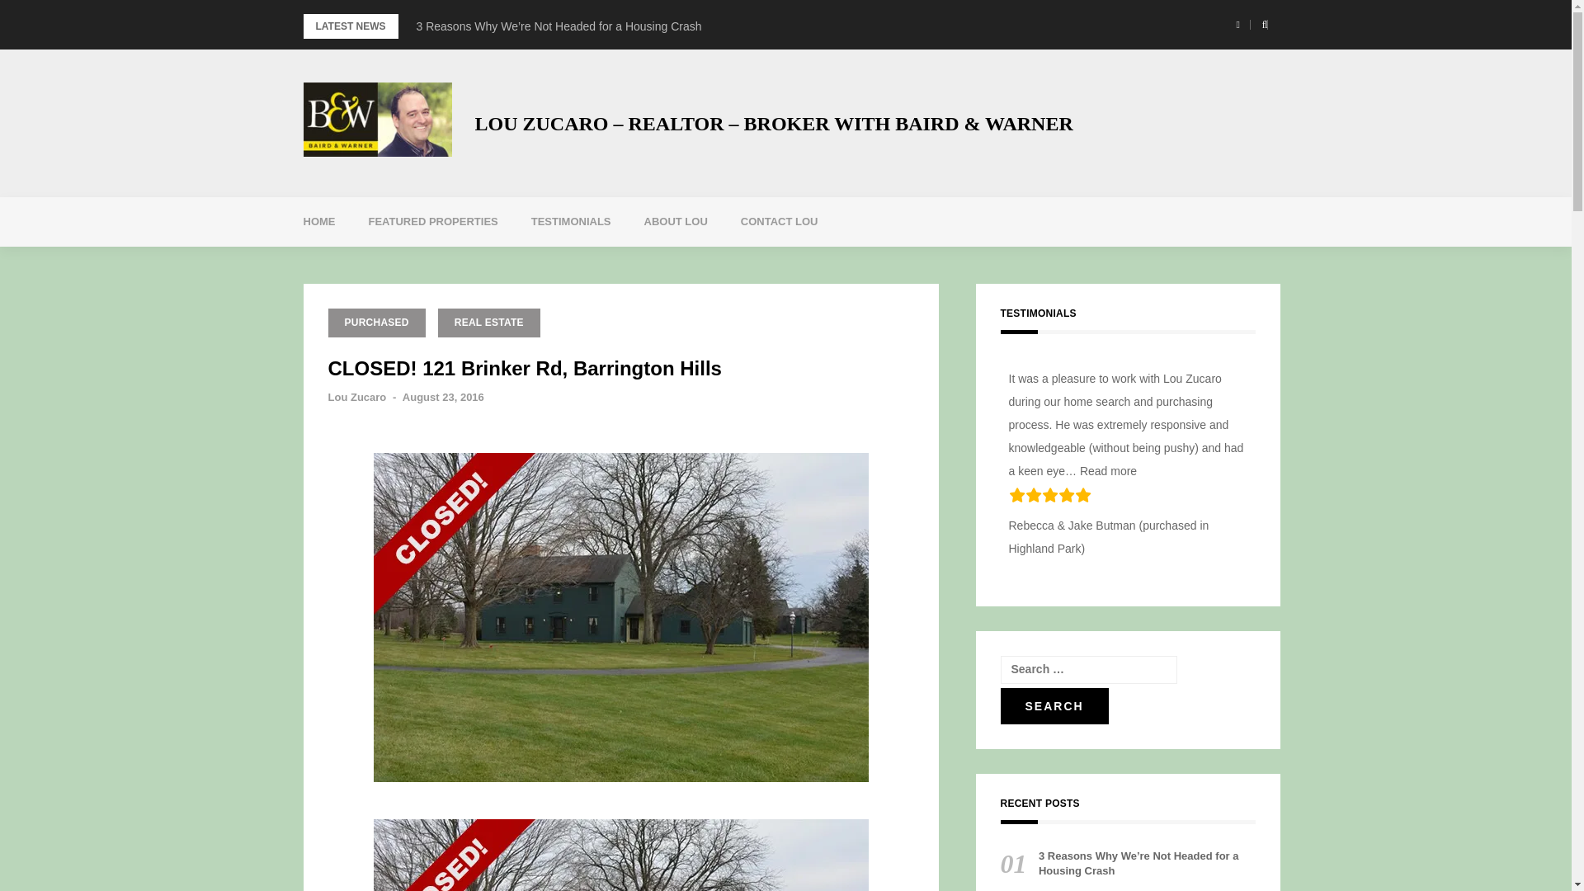  I want to click on August 23, 2016, so click(443, 398).